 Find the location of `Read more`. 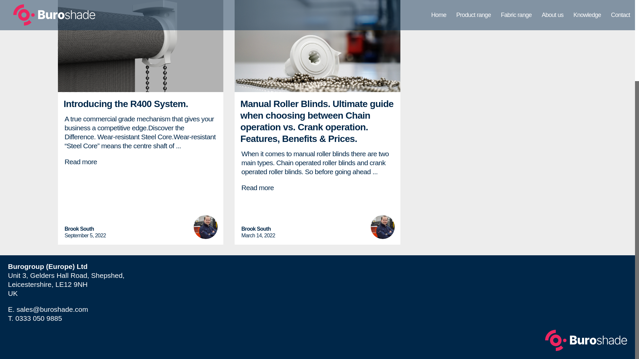

Read more is located at coordinates (258, 187).